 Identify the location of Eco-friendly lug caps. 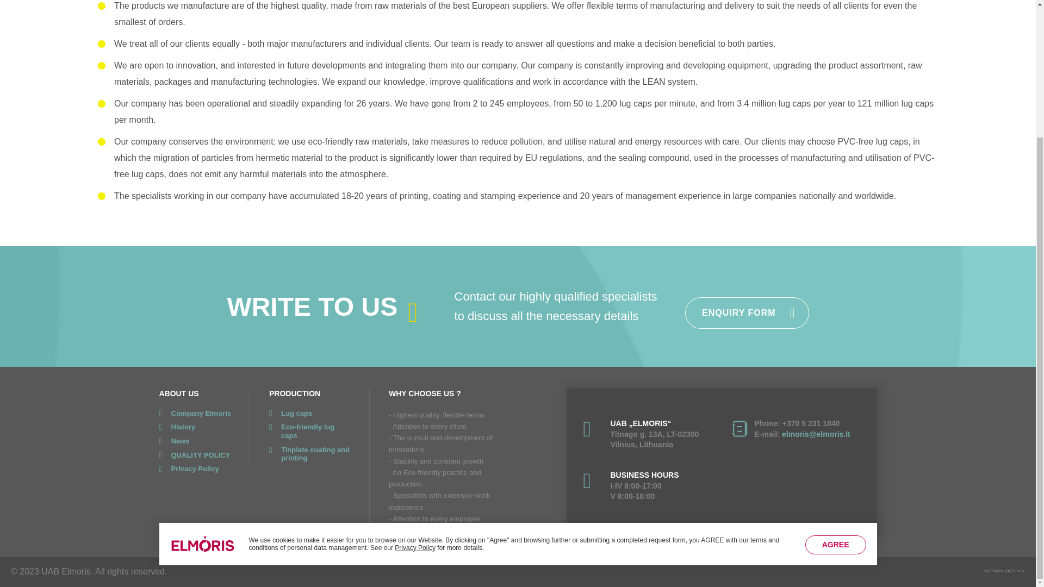
(310, 430).